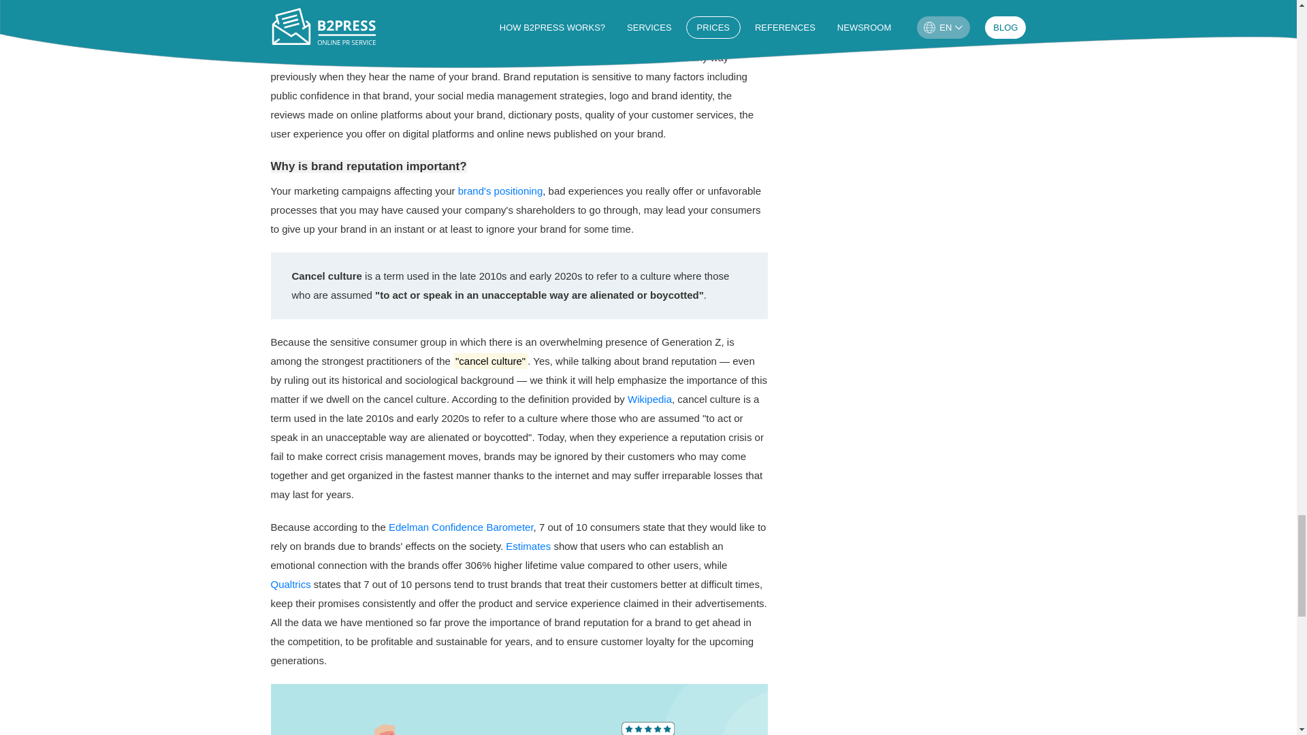 This screenshot has width=1307, height=735. What do you see at coordinates (460, 527) in the screenshot?
I see `Edelman Confidence Barometer` at bounding box center [460, 527].